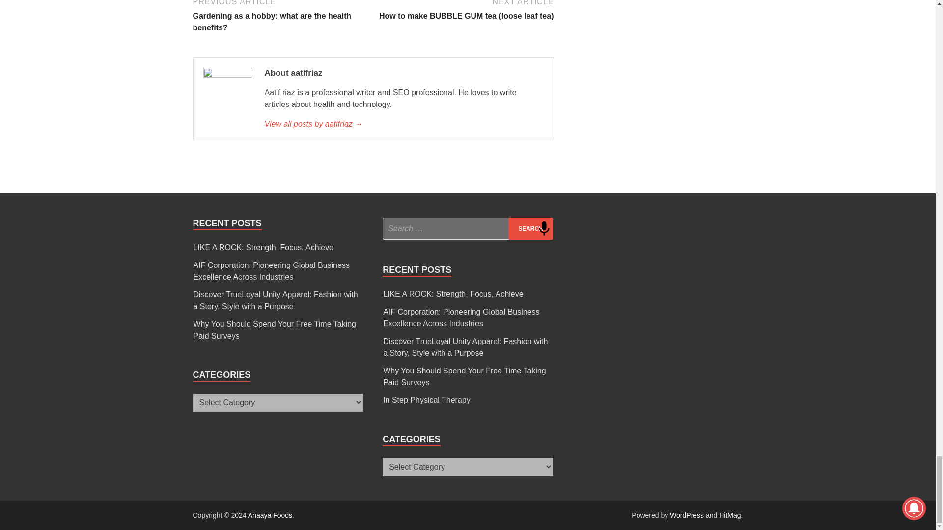  Describe the element at coordinates (530, 229) in the screenshot. I see `Search` at that location.